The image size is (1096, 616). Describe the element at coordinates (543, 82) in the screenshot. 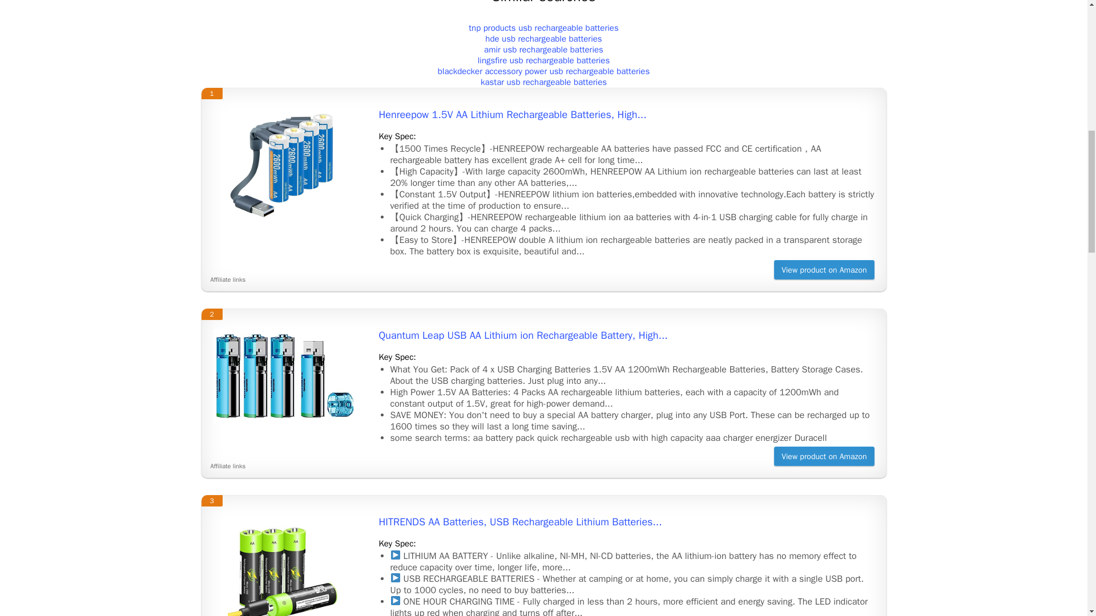

I see `kastar usb rechargeable batteries` at that location.